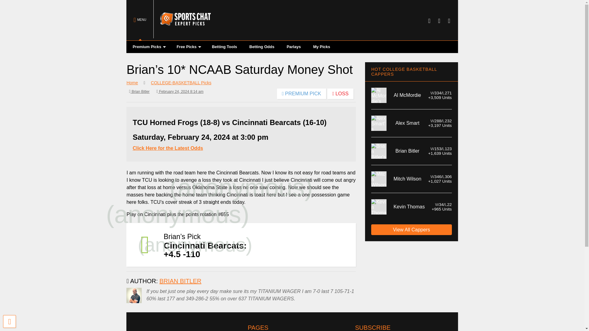 Image resolution: width=589 pixels, height=331 pixels. What do you see at coordinates (180, 91) in the screenshot?
I see `2024-02-24T08:14:31-0500` at bounding box center [180, 91].